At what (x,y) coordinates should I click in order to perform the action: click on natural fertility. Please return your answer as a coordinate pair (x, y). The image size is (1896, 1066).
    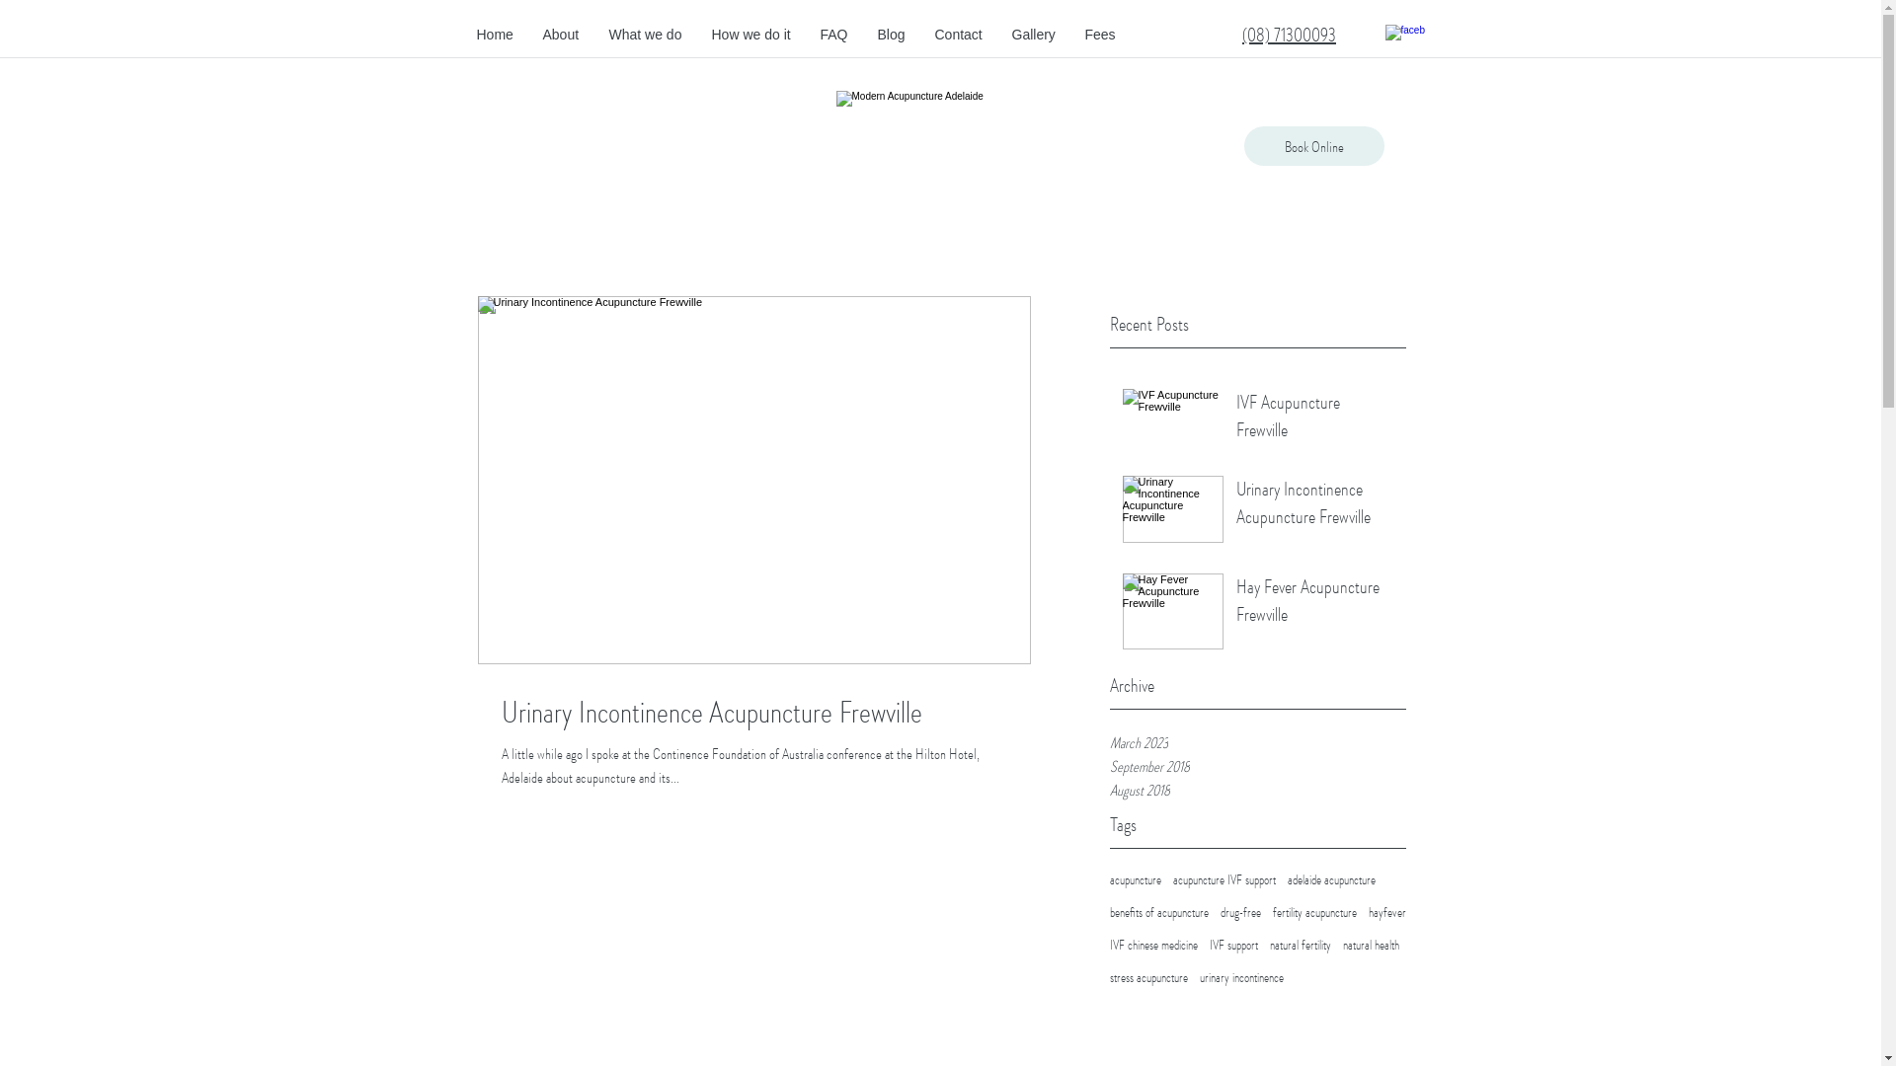
    Looking at the image, I should click on (1301, 946).